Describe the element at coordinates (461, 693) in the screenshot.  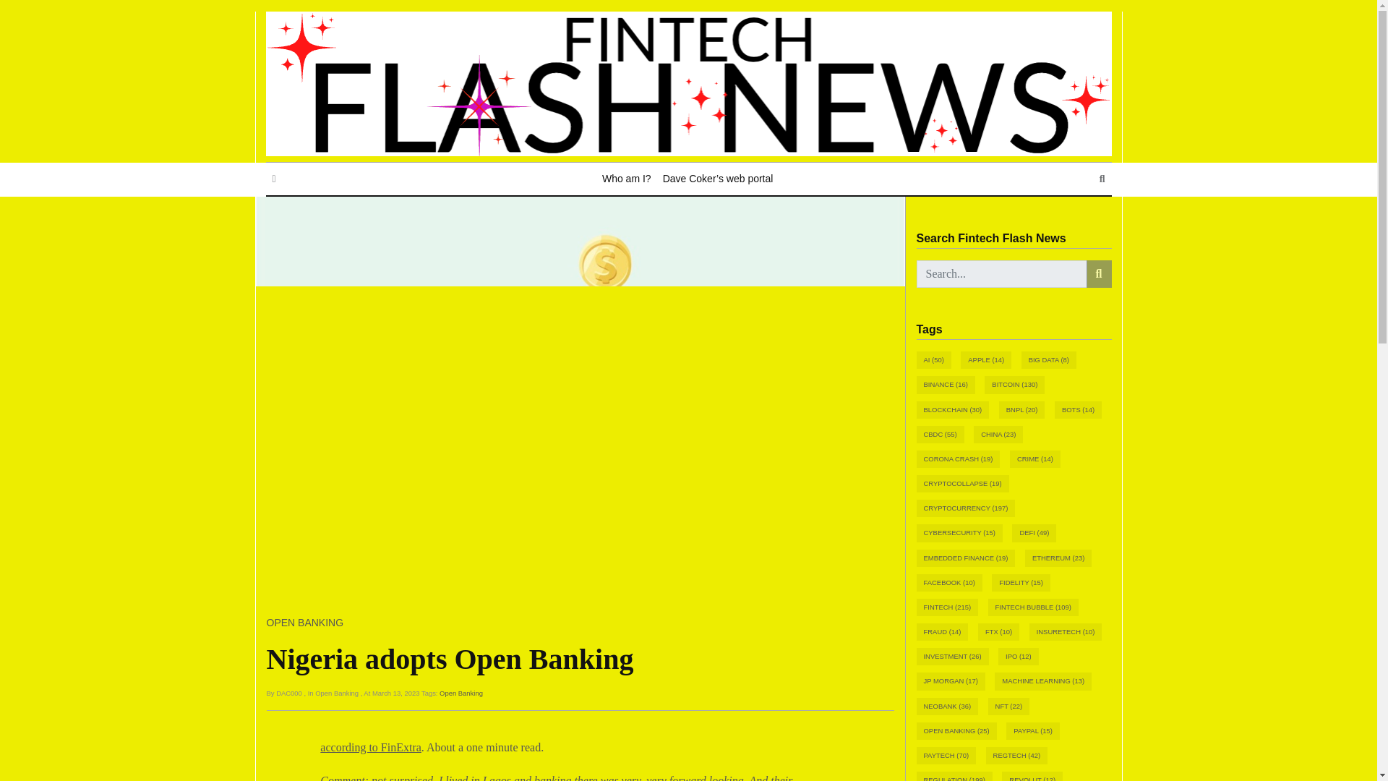
I see `Open Banking` at that location.